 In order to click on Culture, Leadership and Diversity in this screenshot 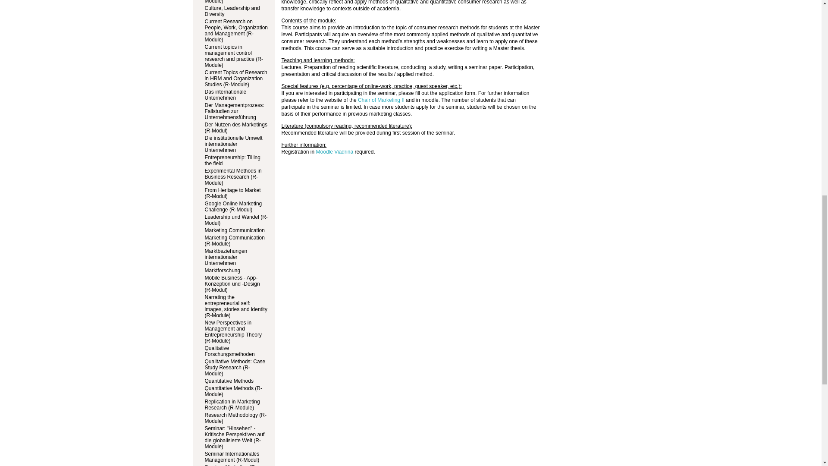, I will do `click(232, 11)`.